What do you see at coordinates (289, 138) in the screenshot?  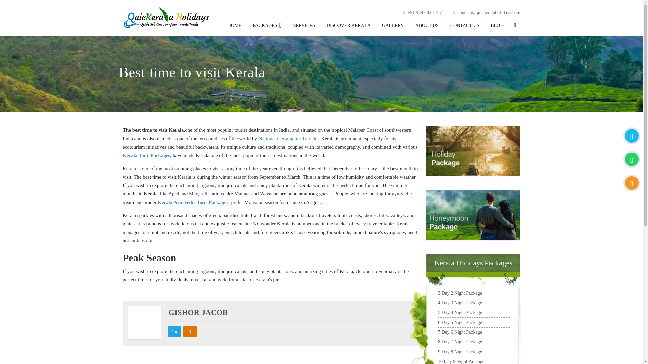 I see `National Geographic Traveler` at bounding box center [289, 138].